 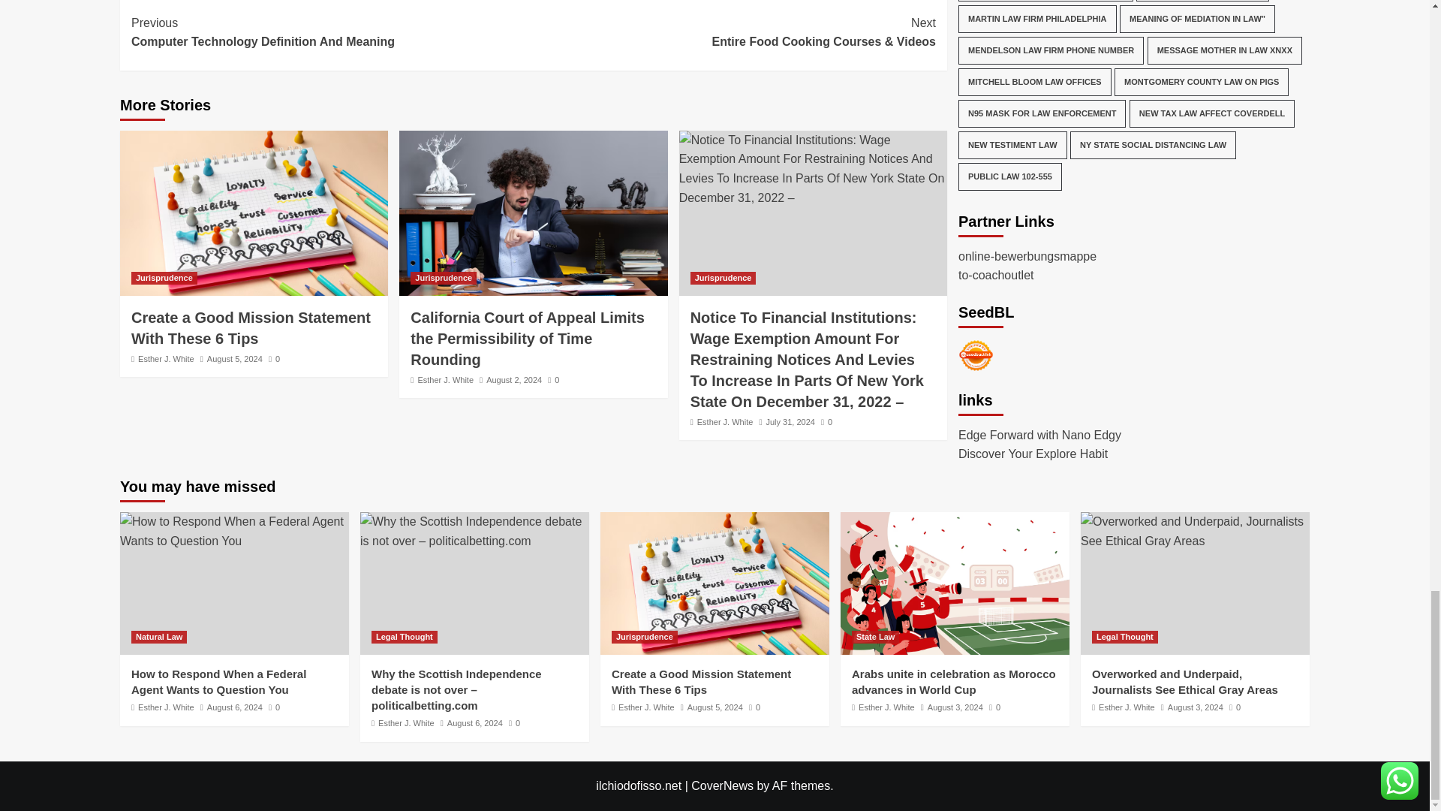 What do you see at coordinates (251, 327) in the screenshot?
I see `Create a Good Mission Statement With These 6 Tips` at bounding box center [251, 327].